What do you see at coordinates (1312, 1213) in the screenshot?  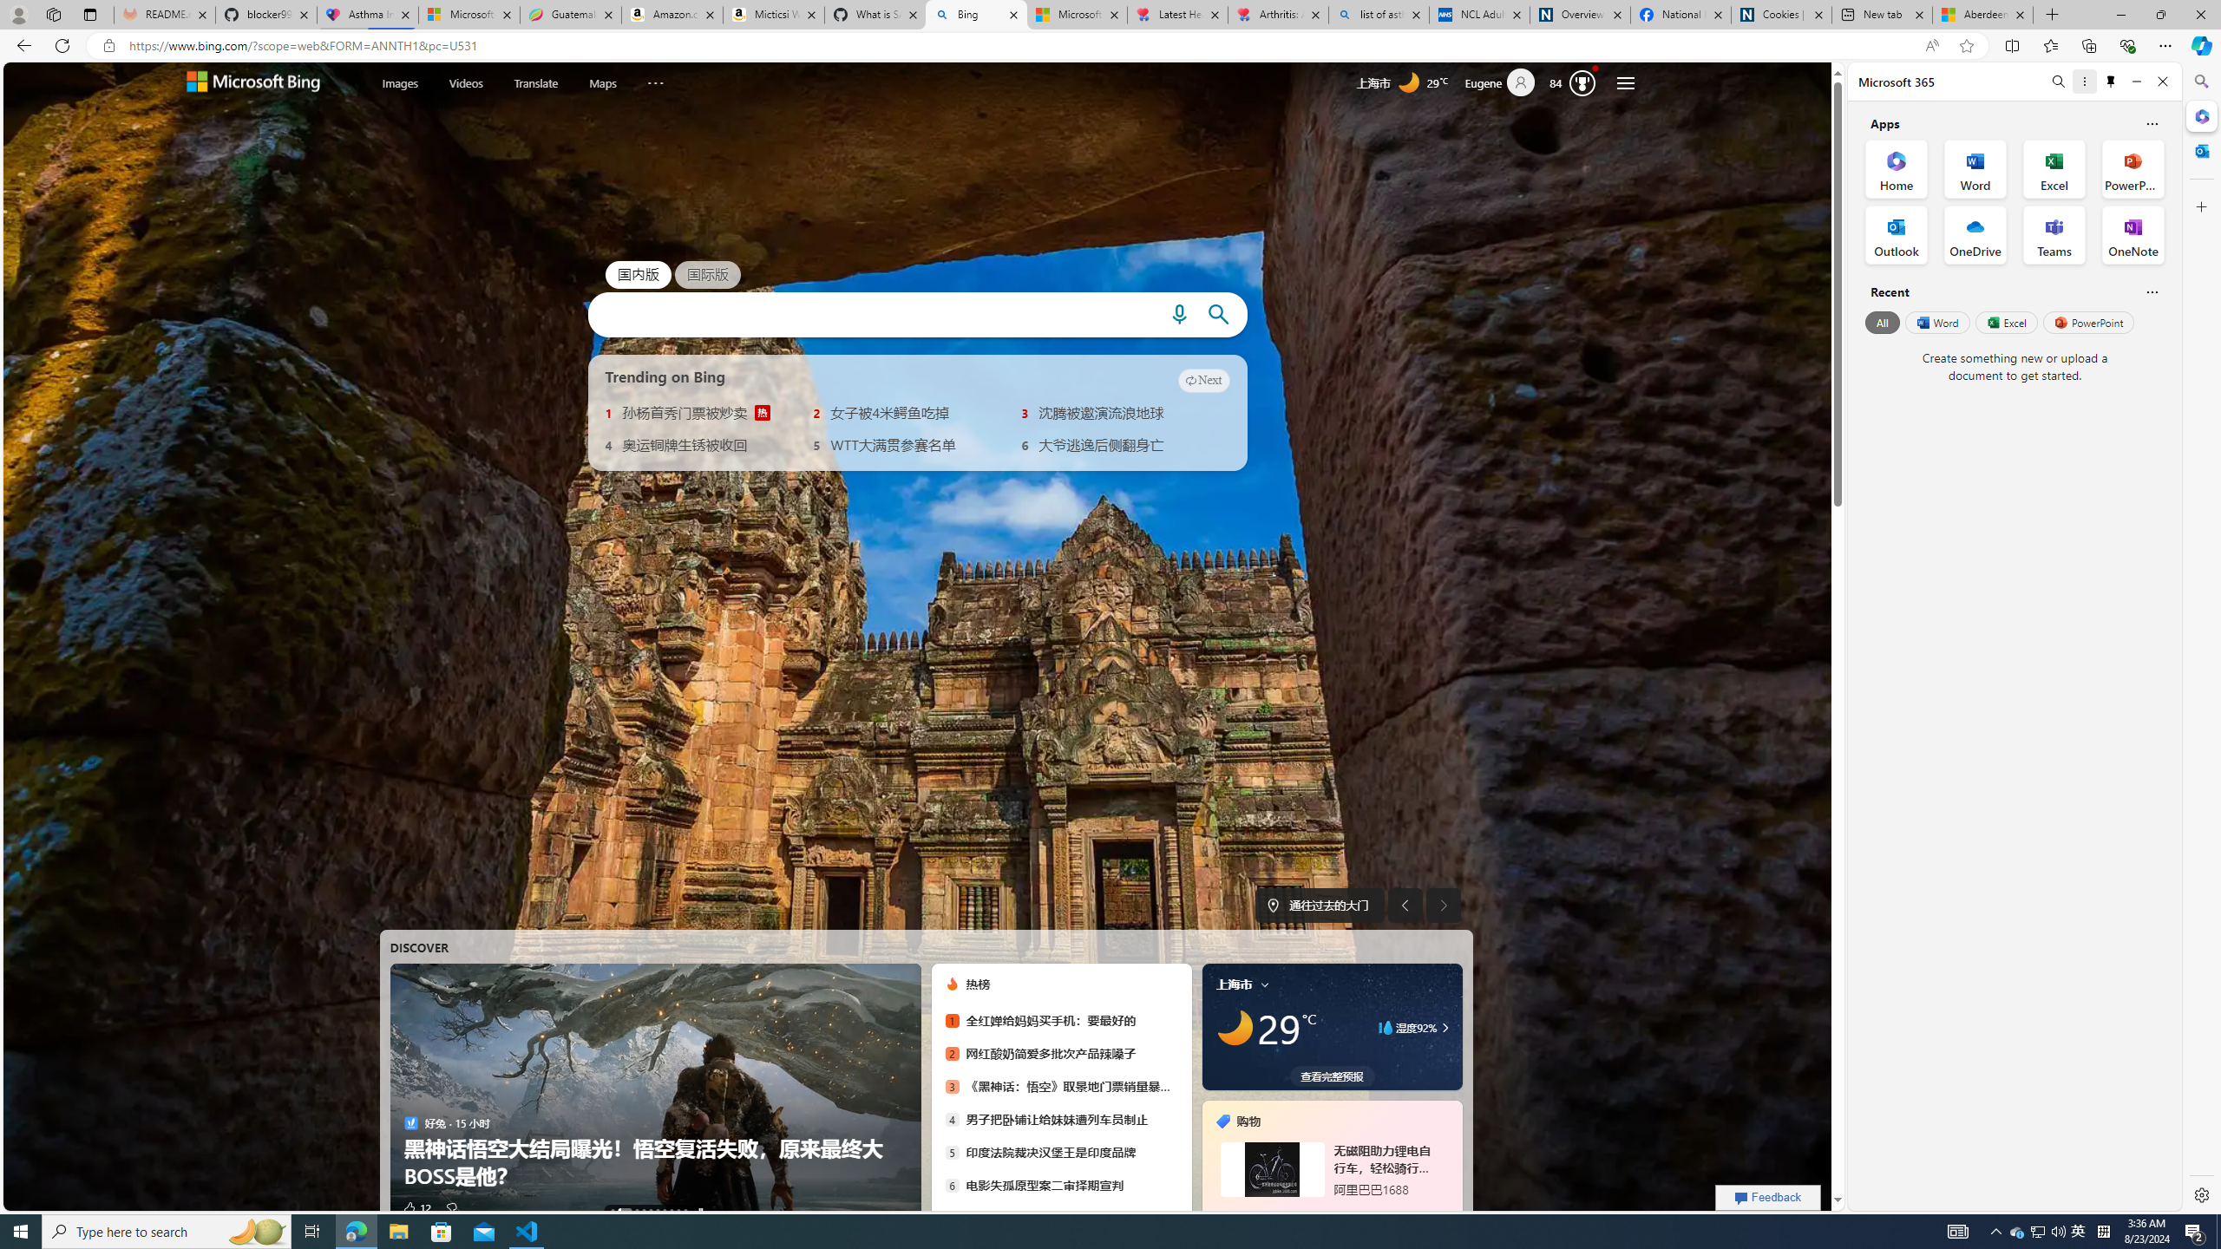 I see `tab-0` at bounding box center [1312, 1213].